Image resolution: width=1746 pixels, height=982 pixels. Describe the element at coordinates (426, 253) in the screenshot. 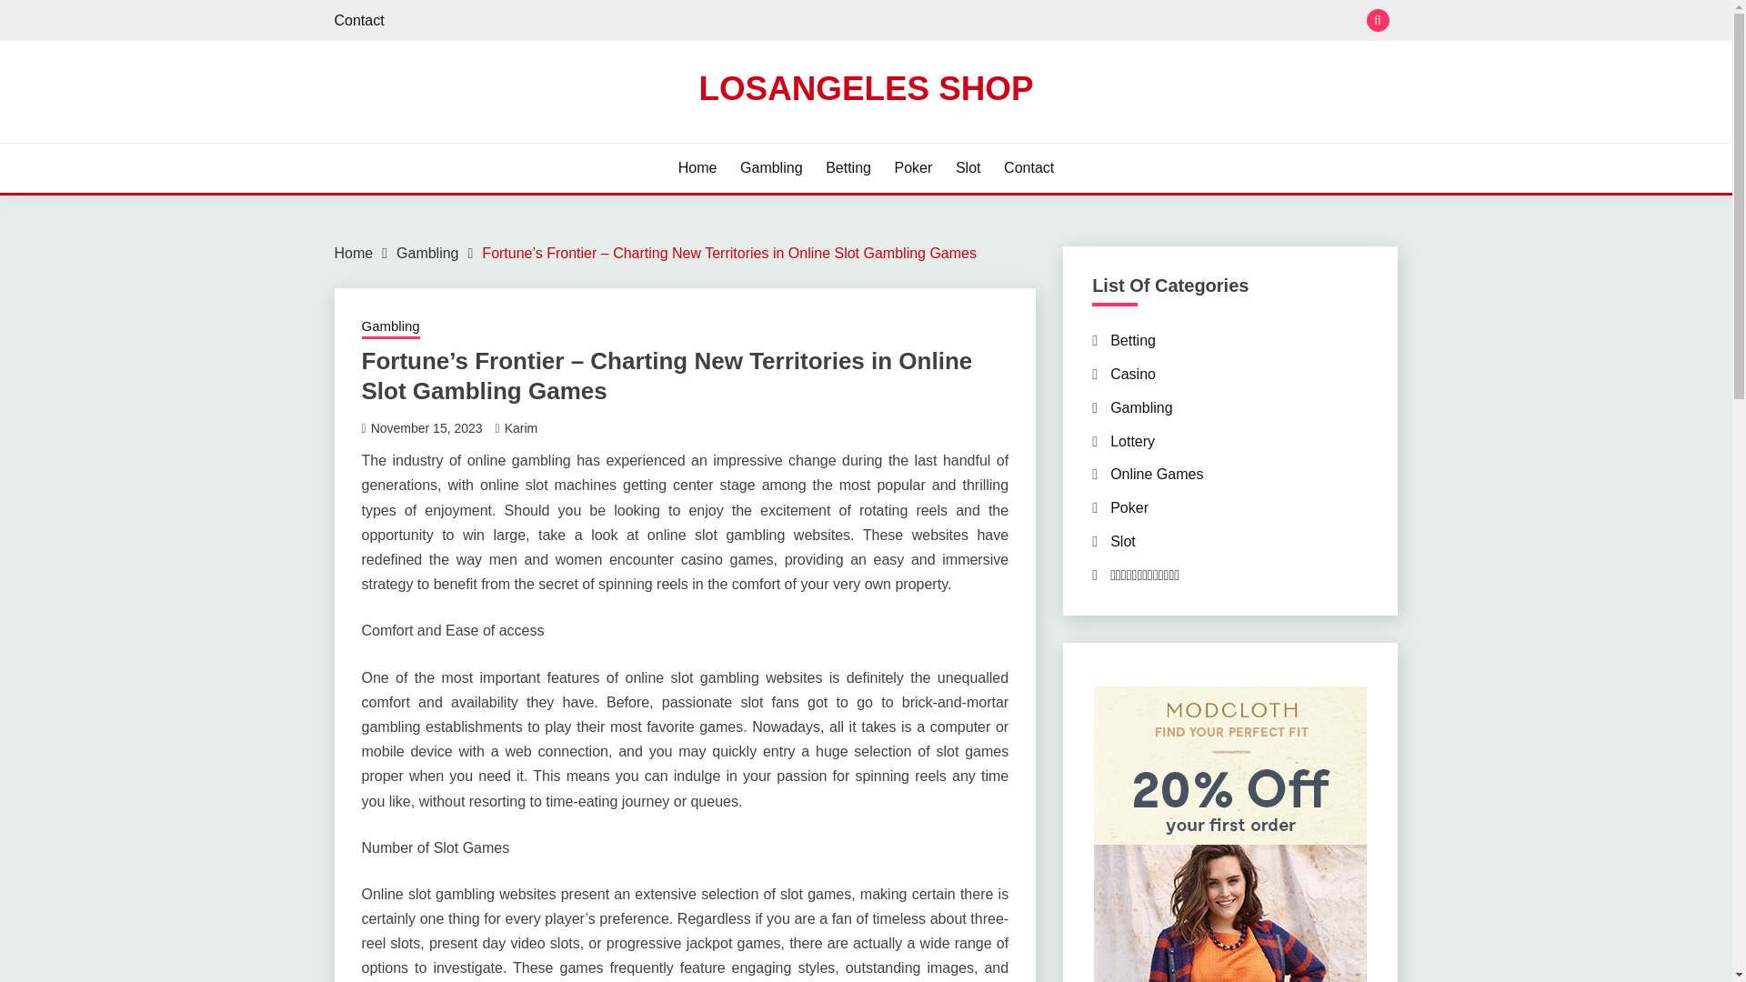

I see `Gambling` at that location.